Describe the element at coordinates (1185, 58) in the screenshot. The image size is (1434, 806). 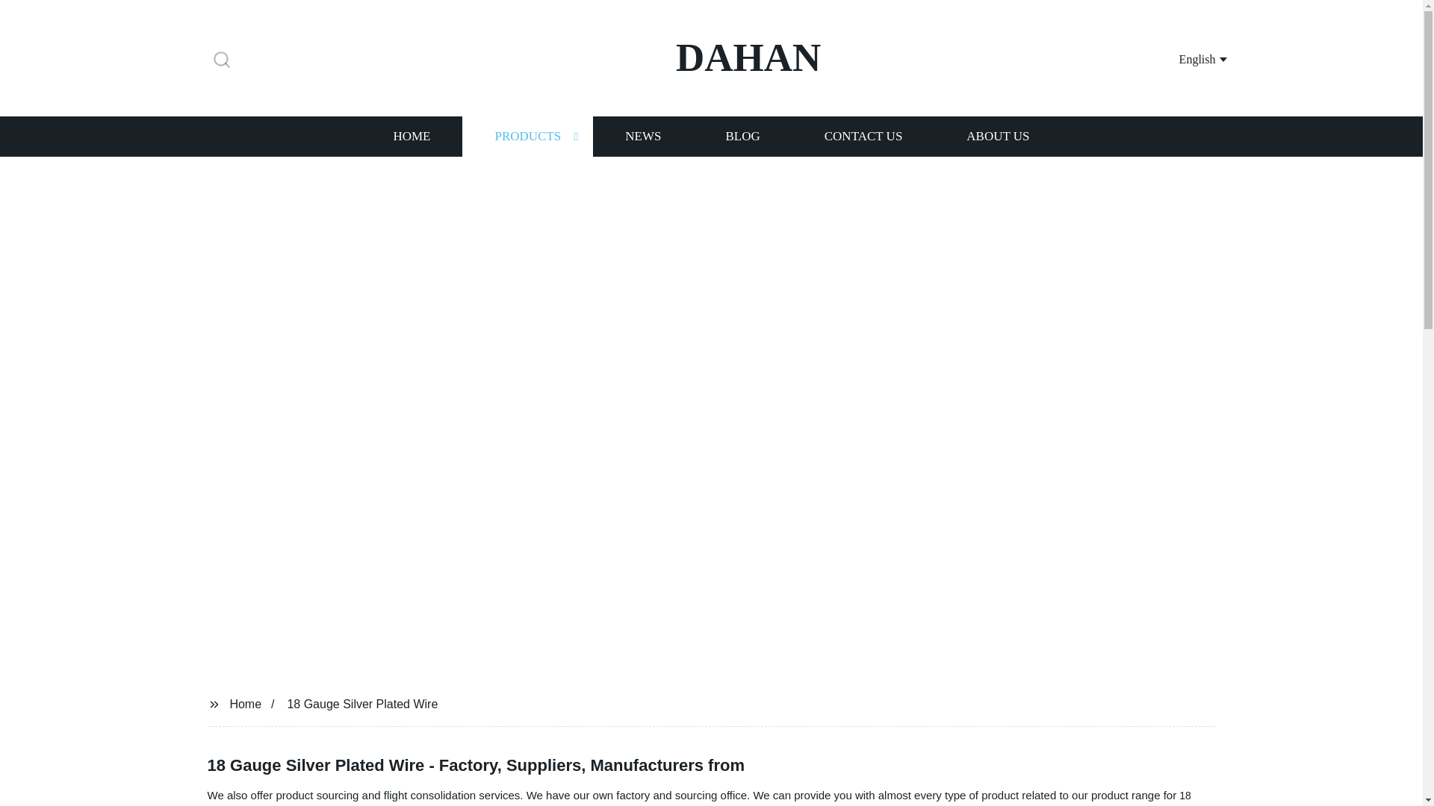
I see `English` at that location.